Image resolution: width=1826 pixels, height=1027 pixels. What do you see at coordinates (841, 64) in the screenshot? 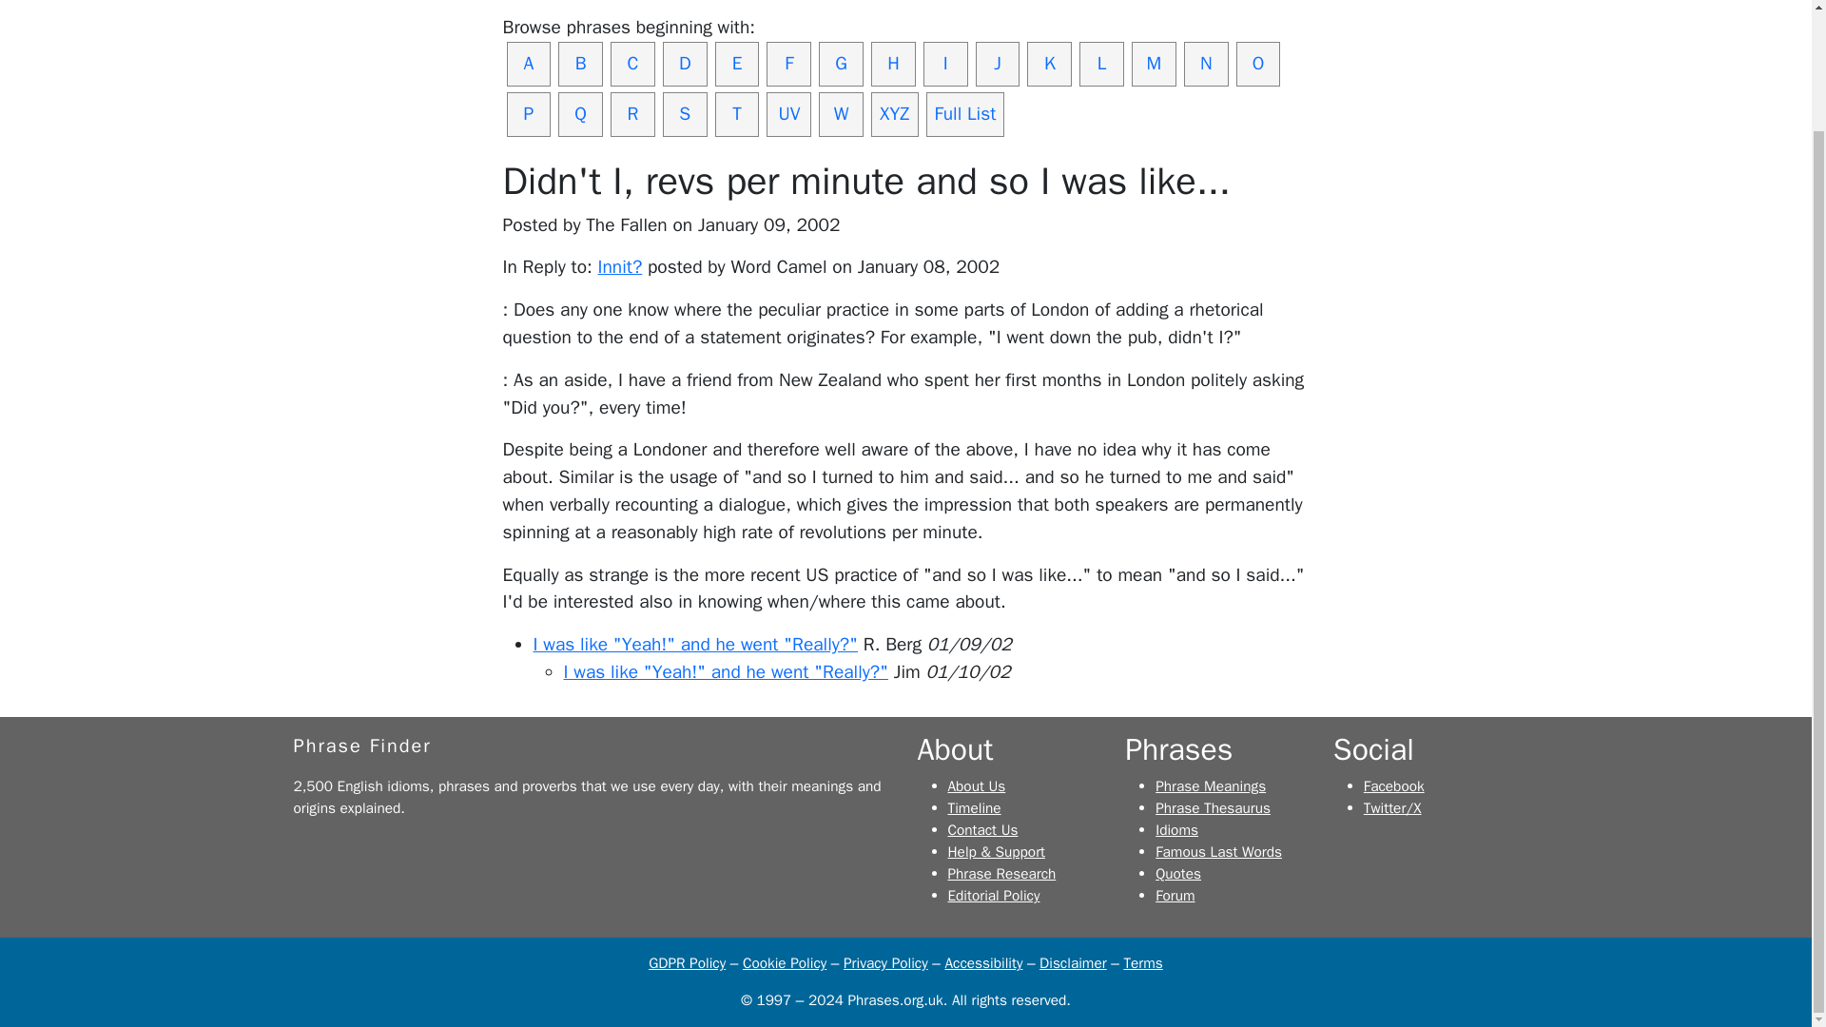
I see `Sayings and idioms that begin with the letter G` at bounding box center [841, 64].